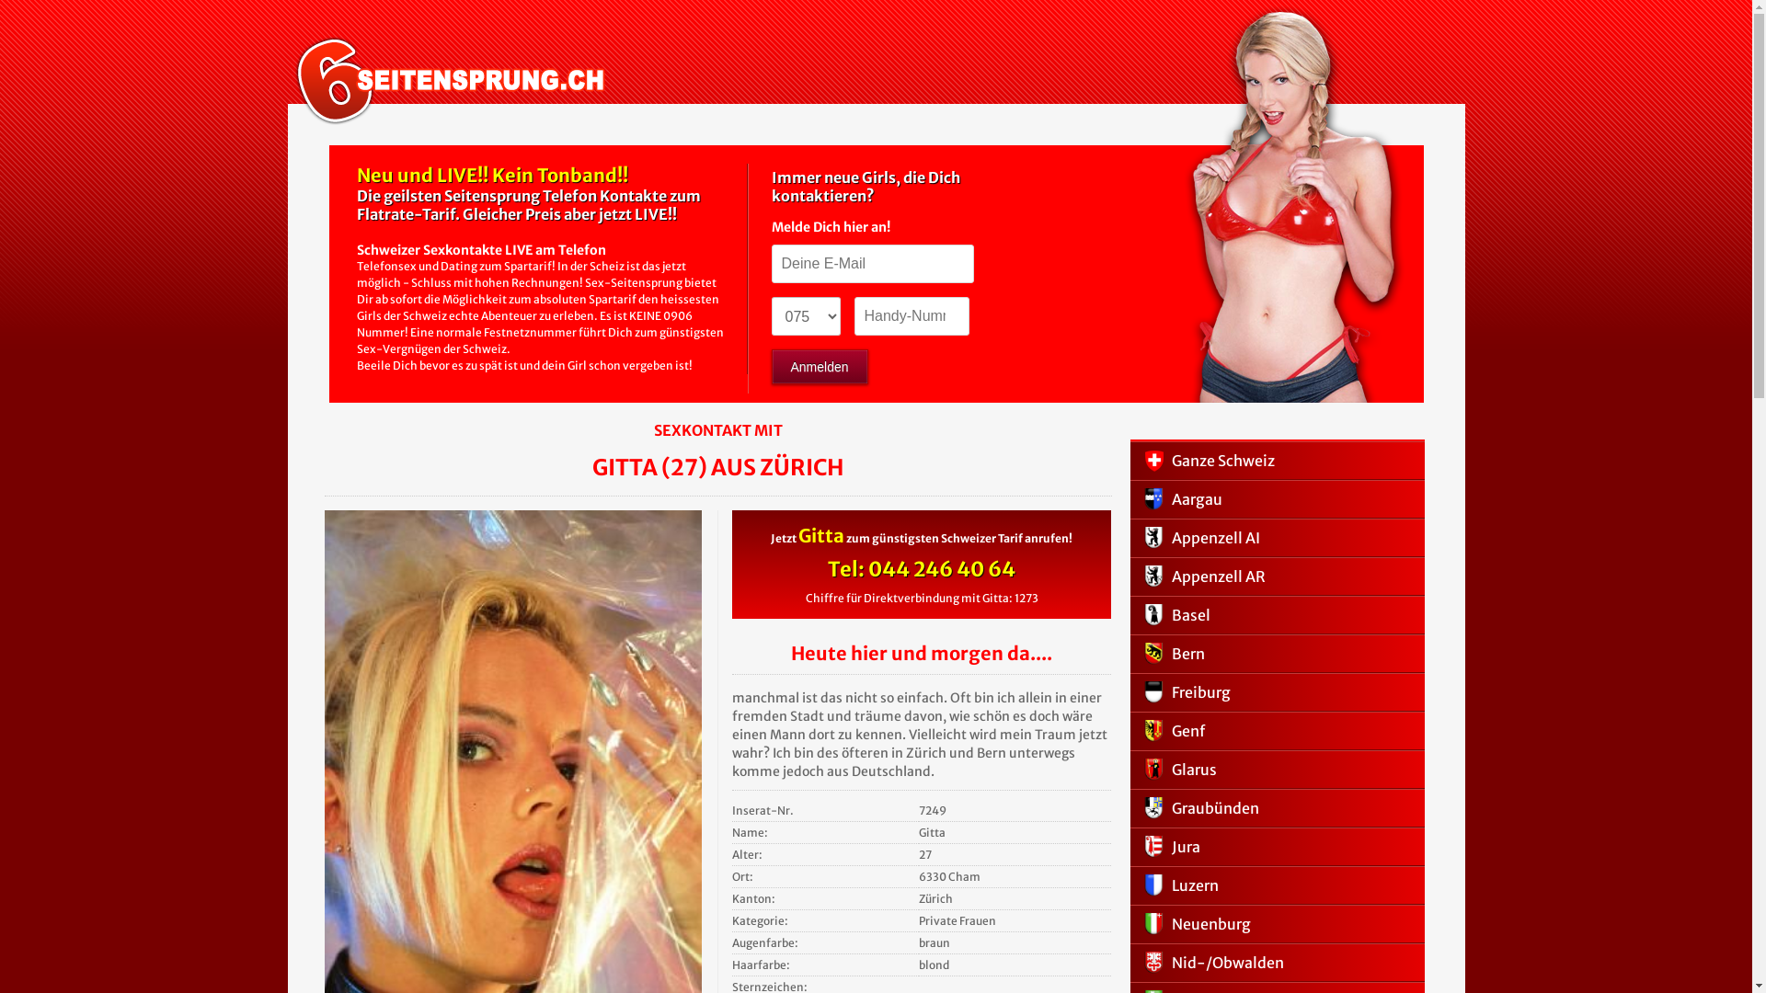 Image resolution: width=1766 pixels, height=993 pixels. What do you see at coordinates (1277, 963) in the screenshot?
I see `Nid-/Obwalden` at bounding box center [1277, 963].